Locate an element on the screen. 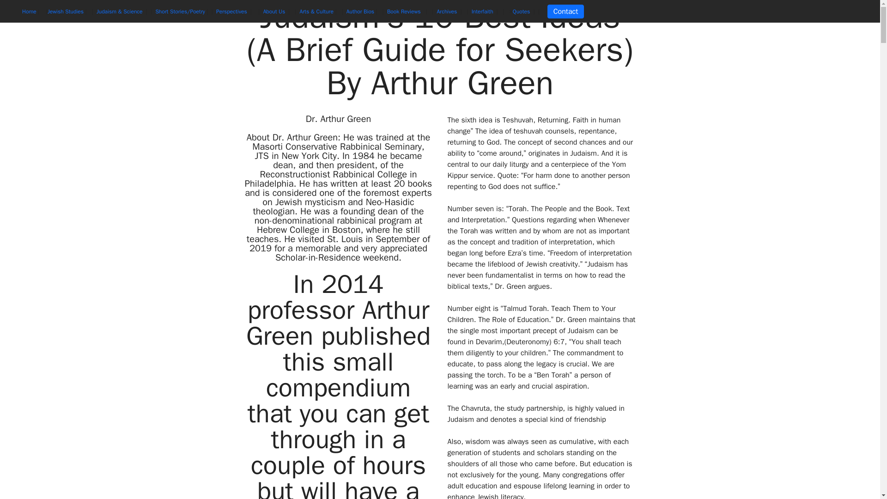  Interfaith  is located at coordinates (483, 12).